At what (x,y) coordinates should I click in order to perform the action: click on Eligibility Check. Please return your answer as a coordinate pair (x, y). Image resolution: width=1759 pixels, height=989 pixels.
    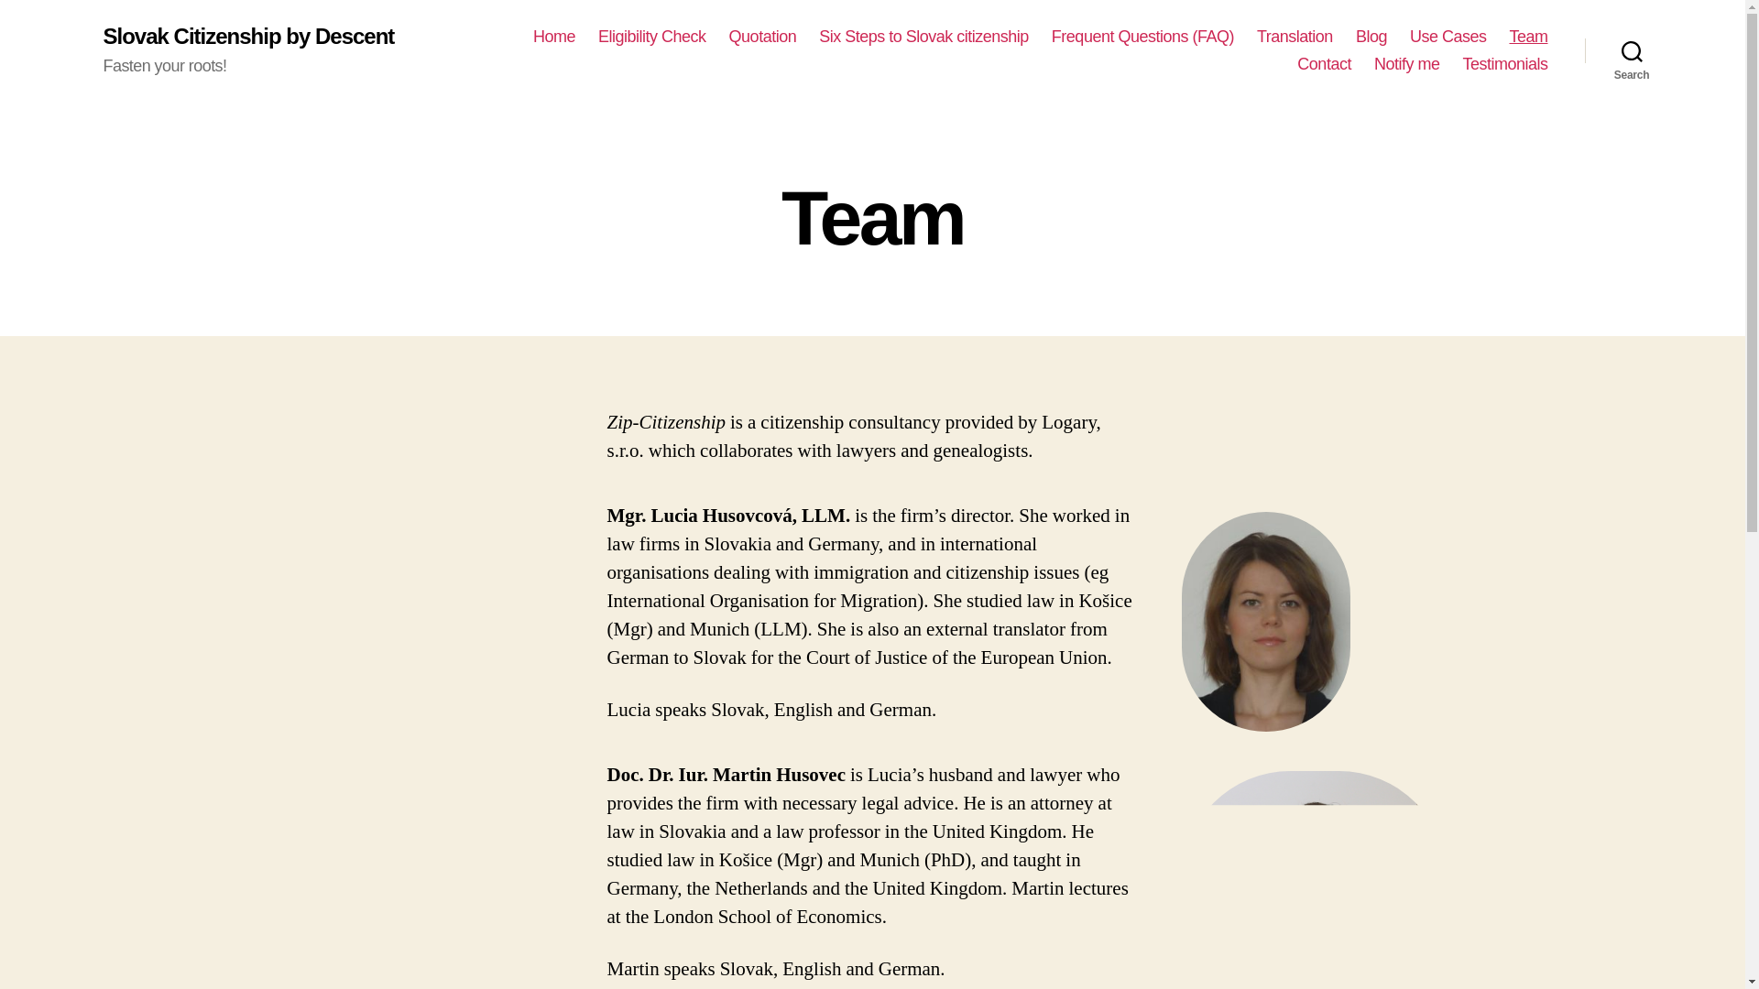
    Looking at the image, I should click on (652, 37).